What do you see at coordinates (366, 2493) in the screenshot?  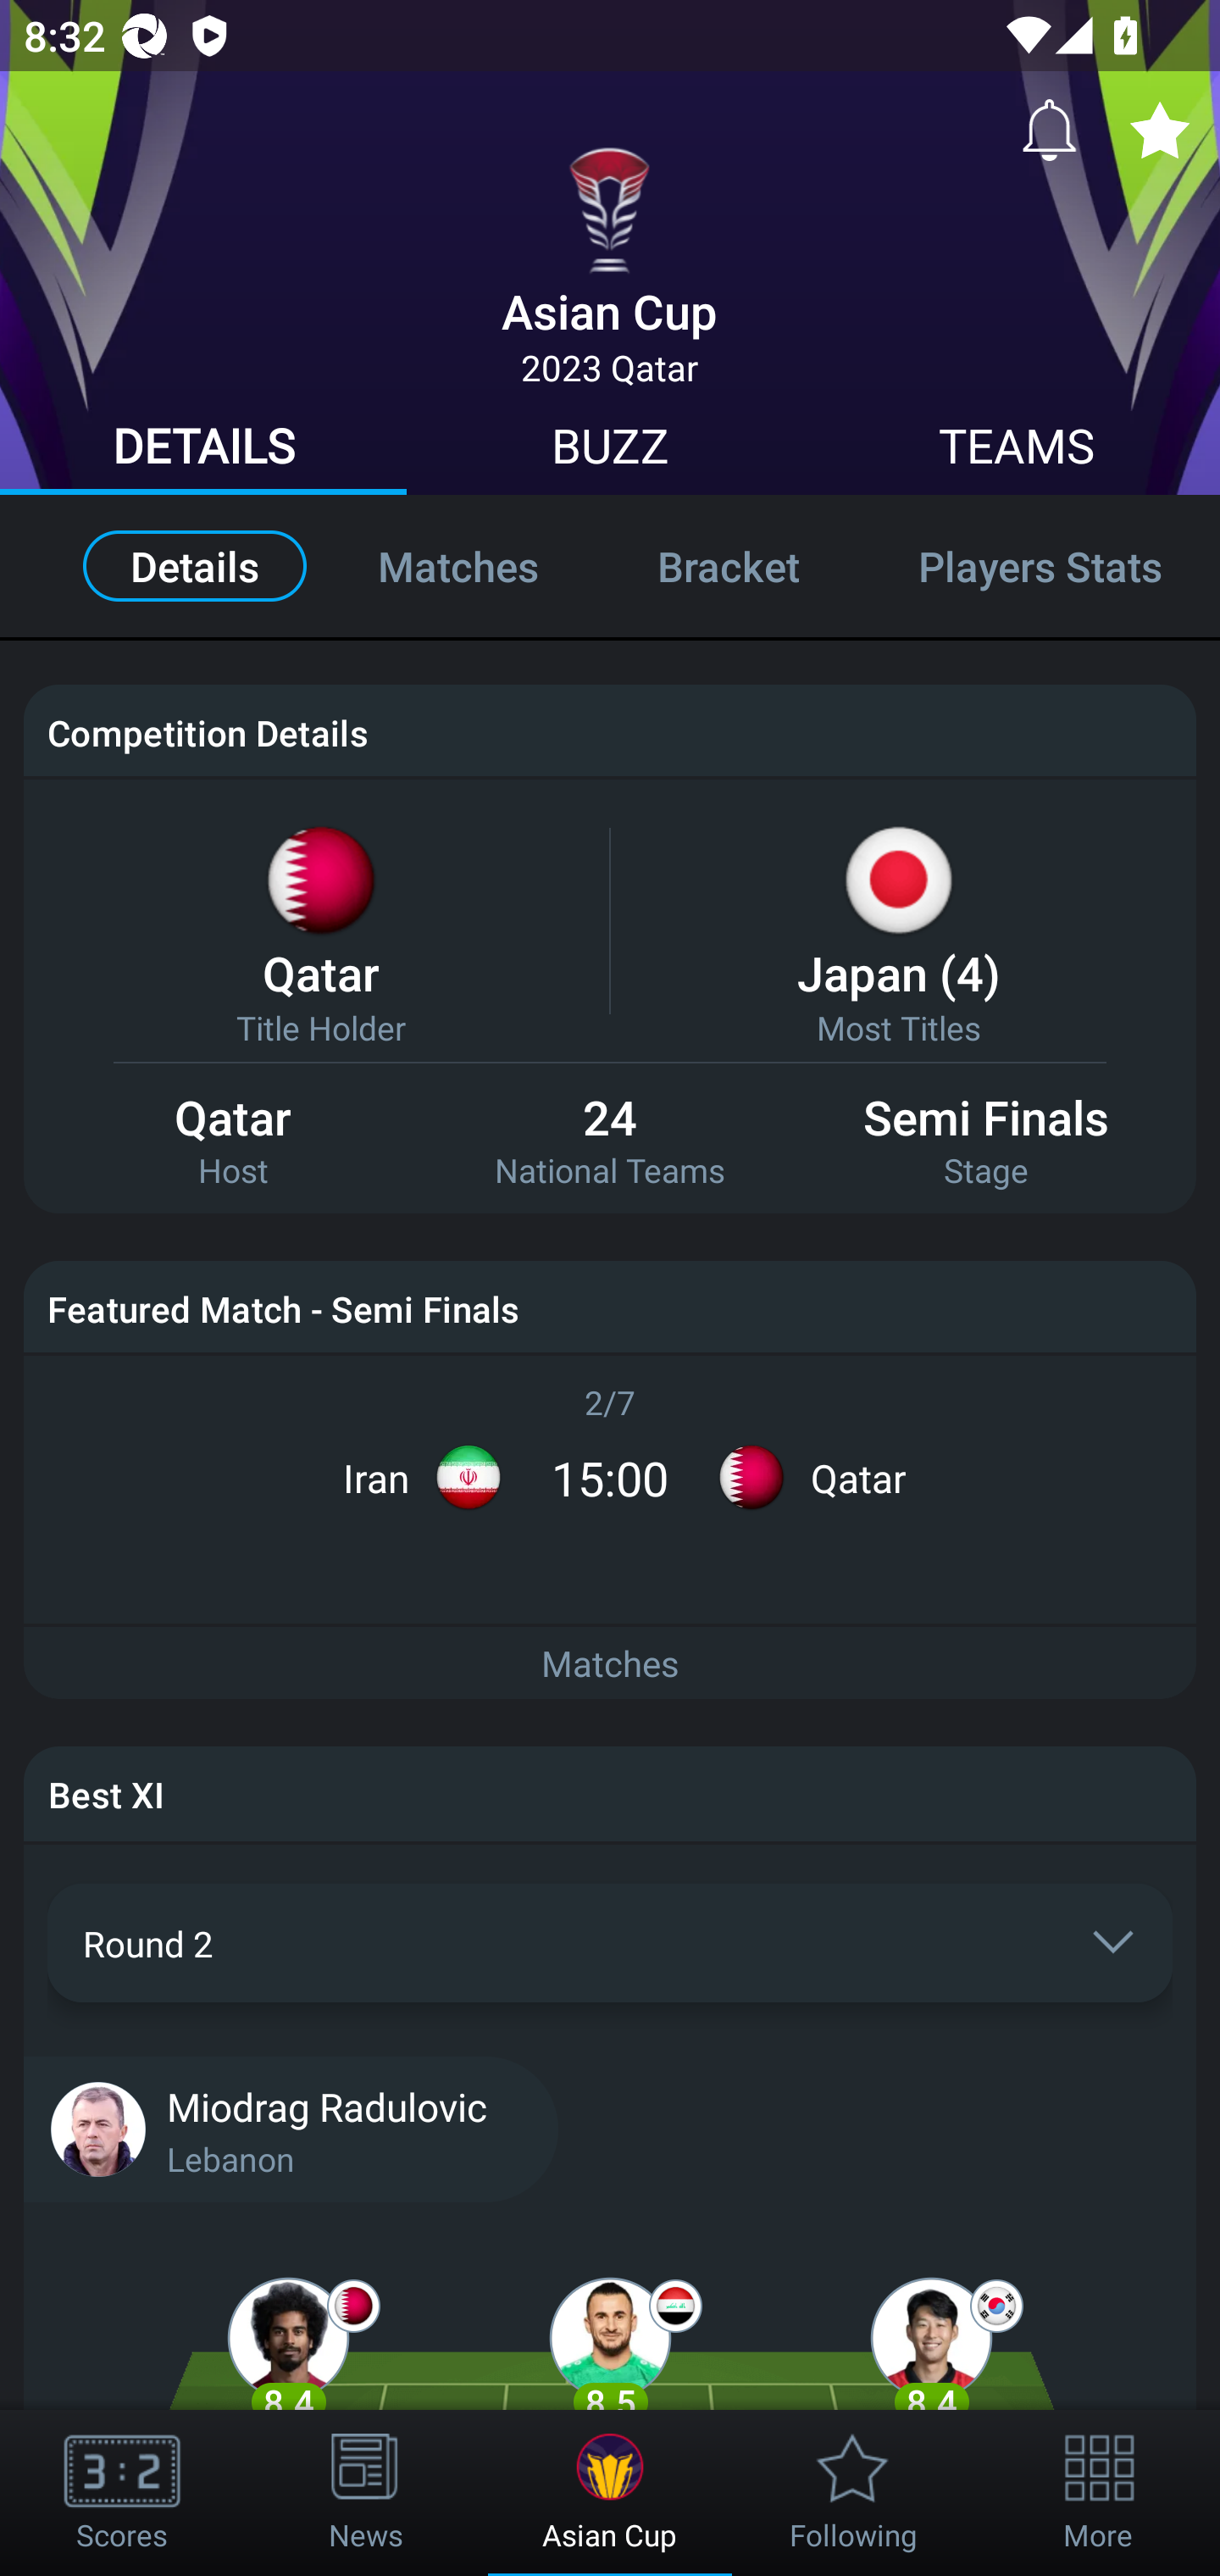 I see `News` at bounding box center [366, 2493].